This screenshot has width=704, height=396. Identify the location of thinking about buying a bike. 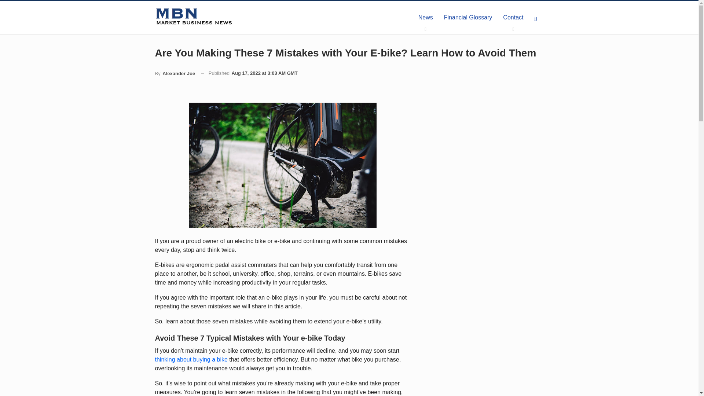
(191, 359).